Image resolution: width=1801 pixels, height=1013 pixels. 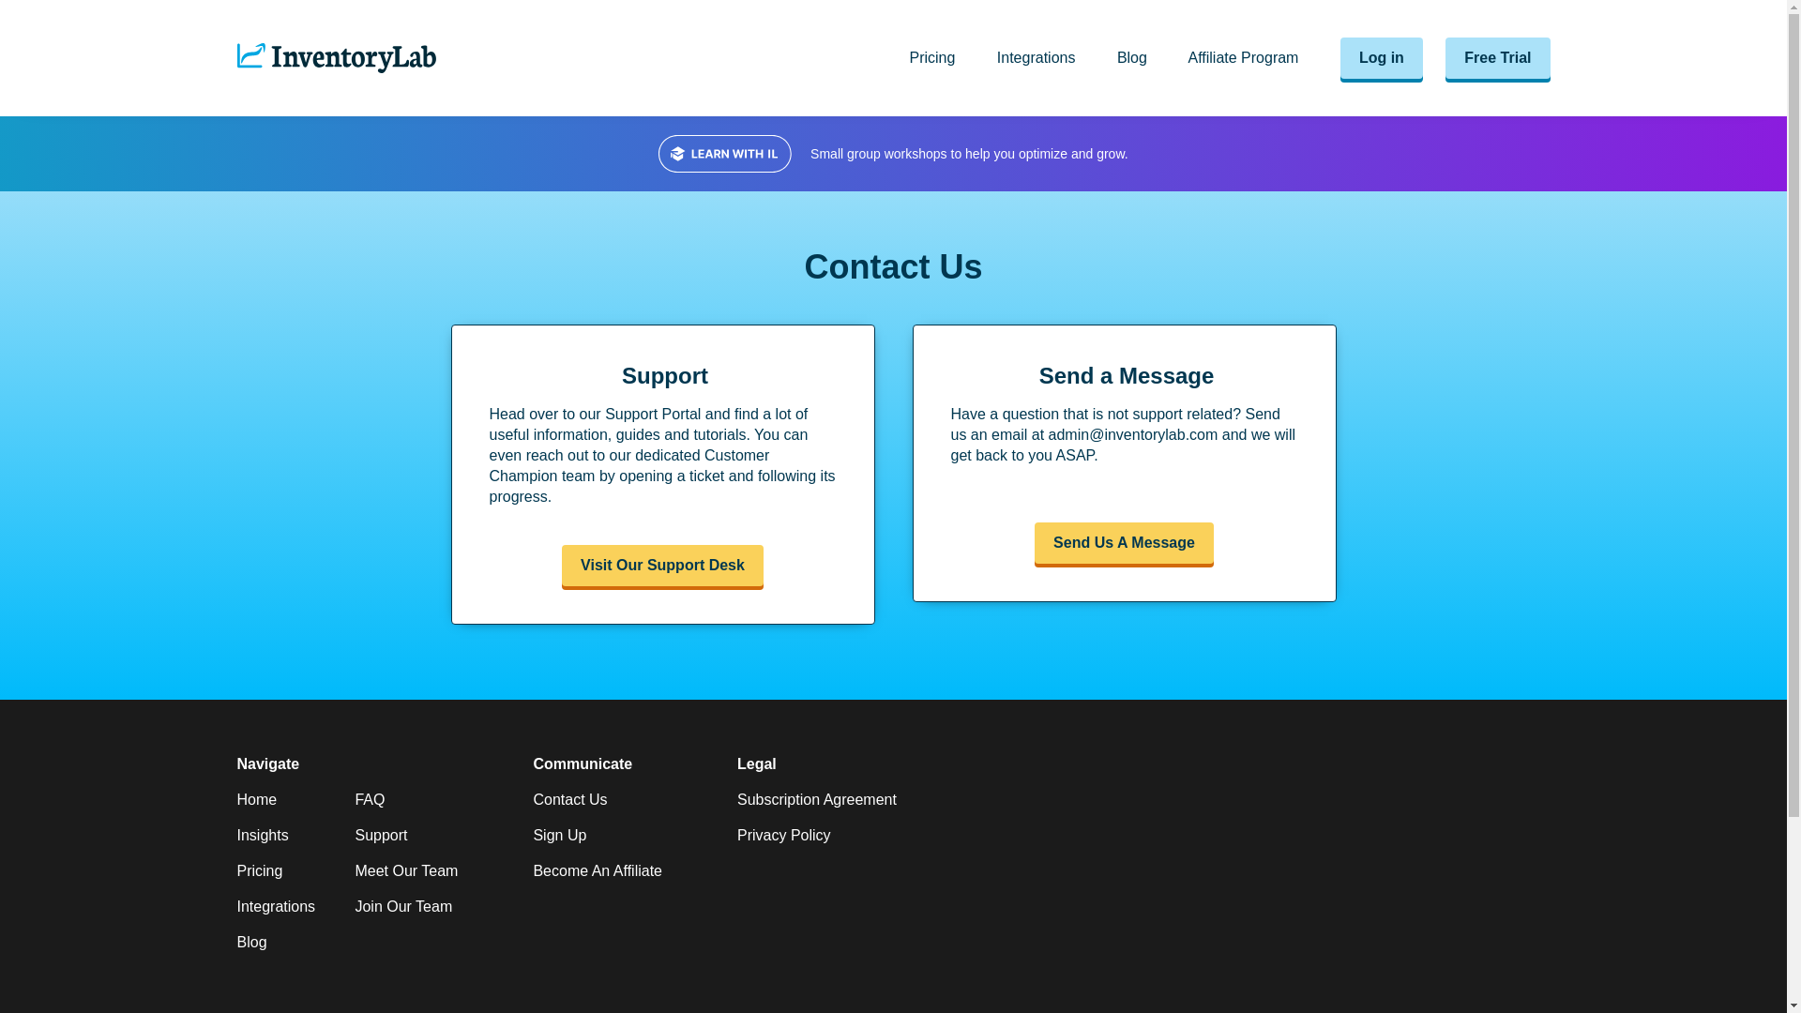 What do you see at coordinates (251, 942) in the screenshot?
I see `Blog` at bounding box center [251, 942].